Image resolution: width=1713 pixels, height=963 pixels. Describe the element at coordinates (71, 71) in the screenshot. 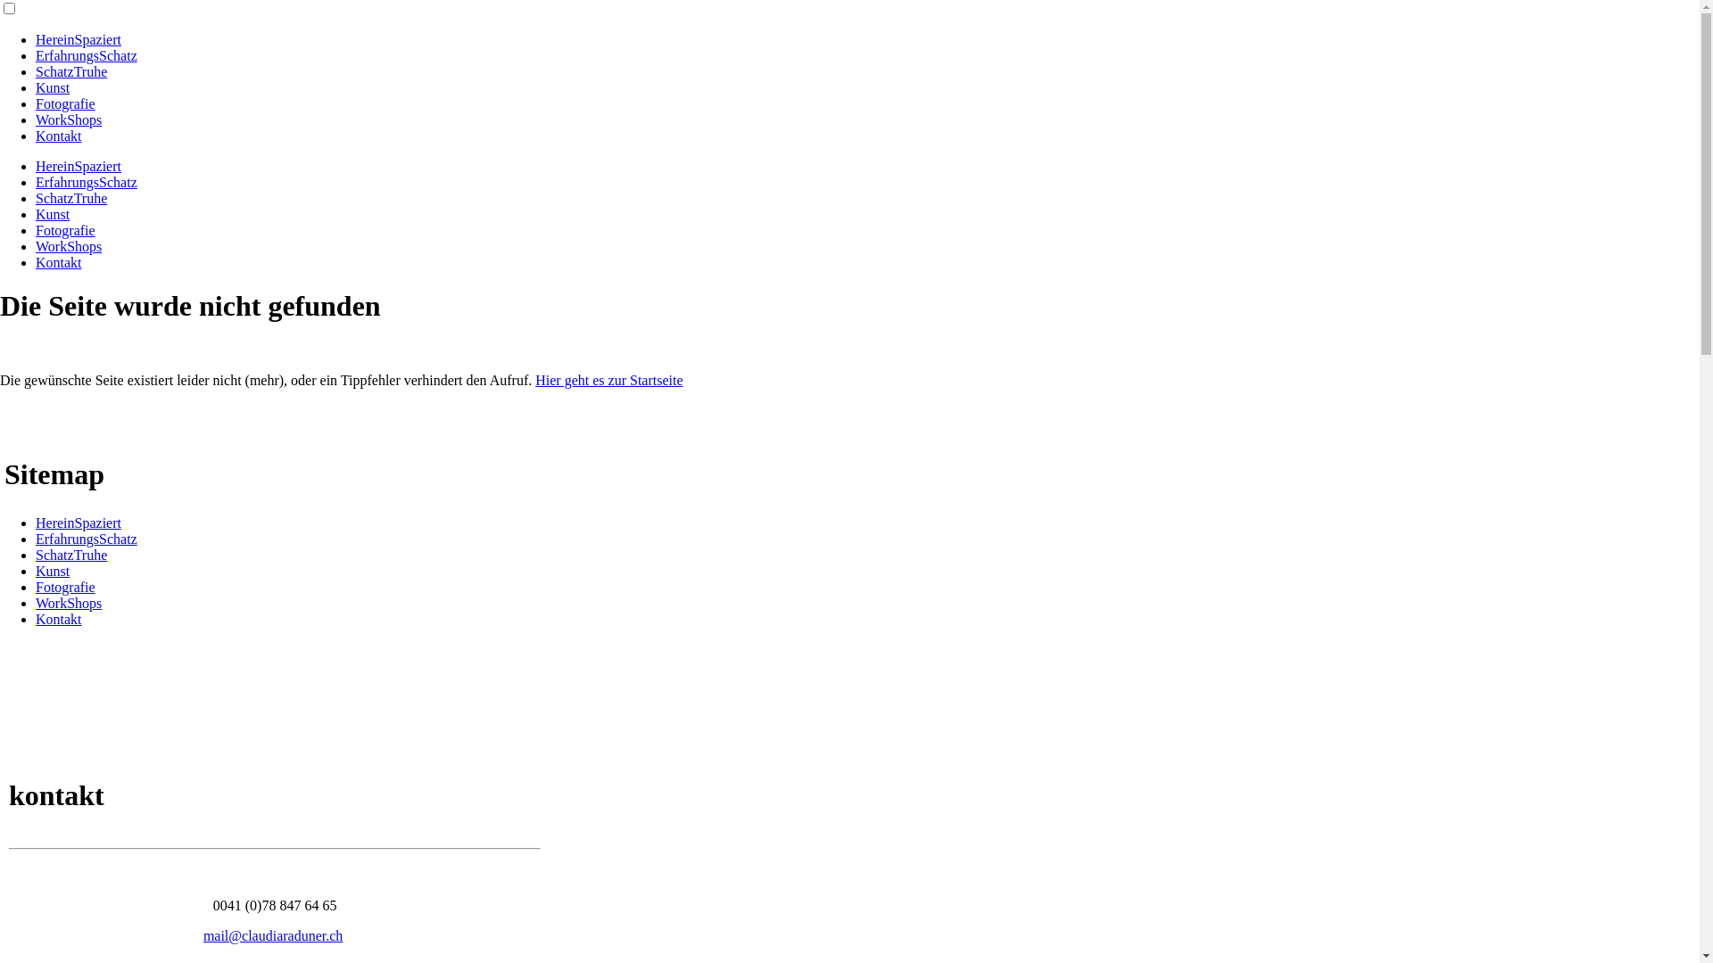

I see `SchatzTruhe` at that location.